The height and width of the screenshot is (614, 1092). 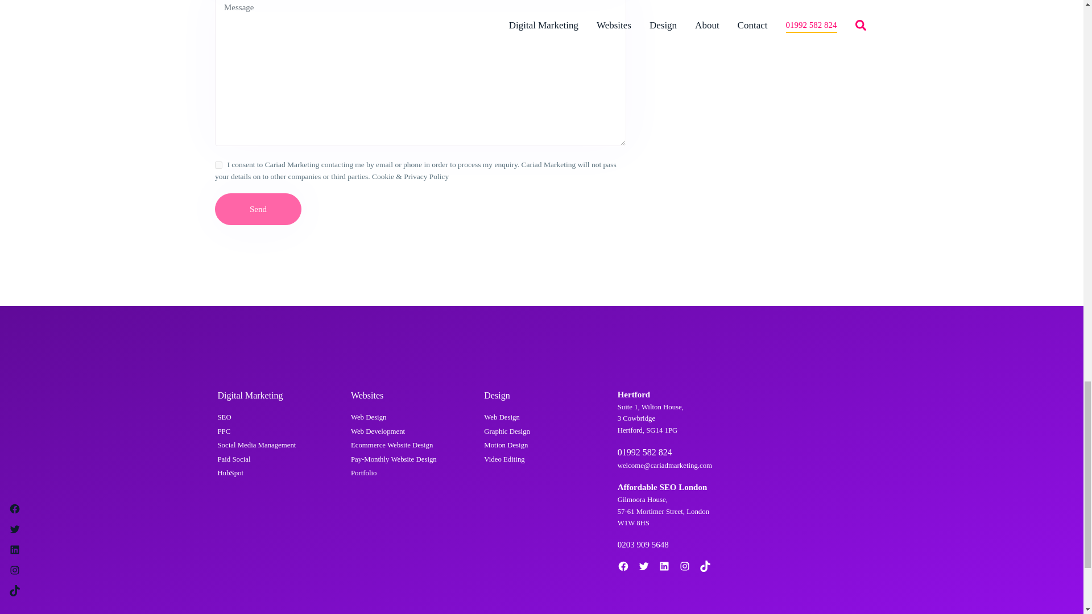 I want to click on Hubspot Partner Logo, so click(x=783, y=479).